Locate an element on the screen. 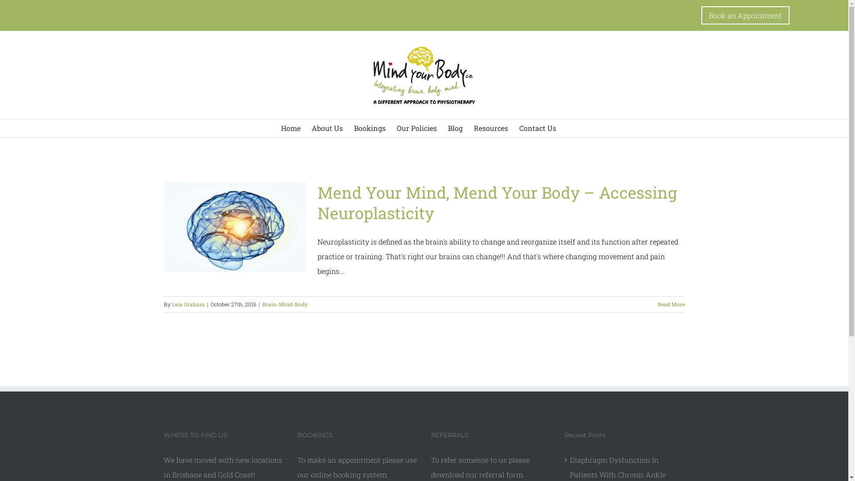  Bookings is located at coordinates (370, 128).